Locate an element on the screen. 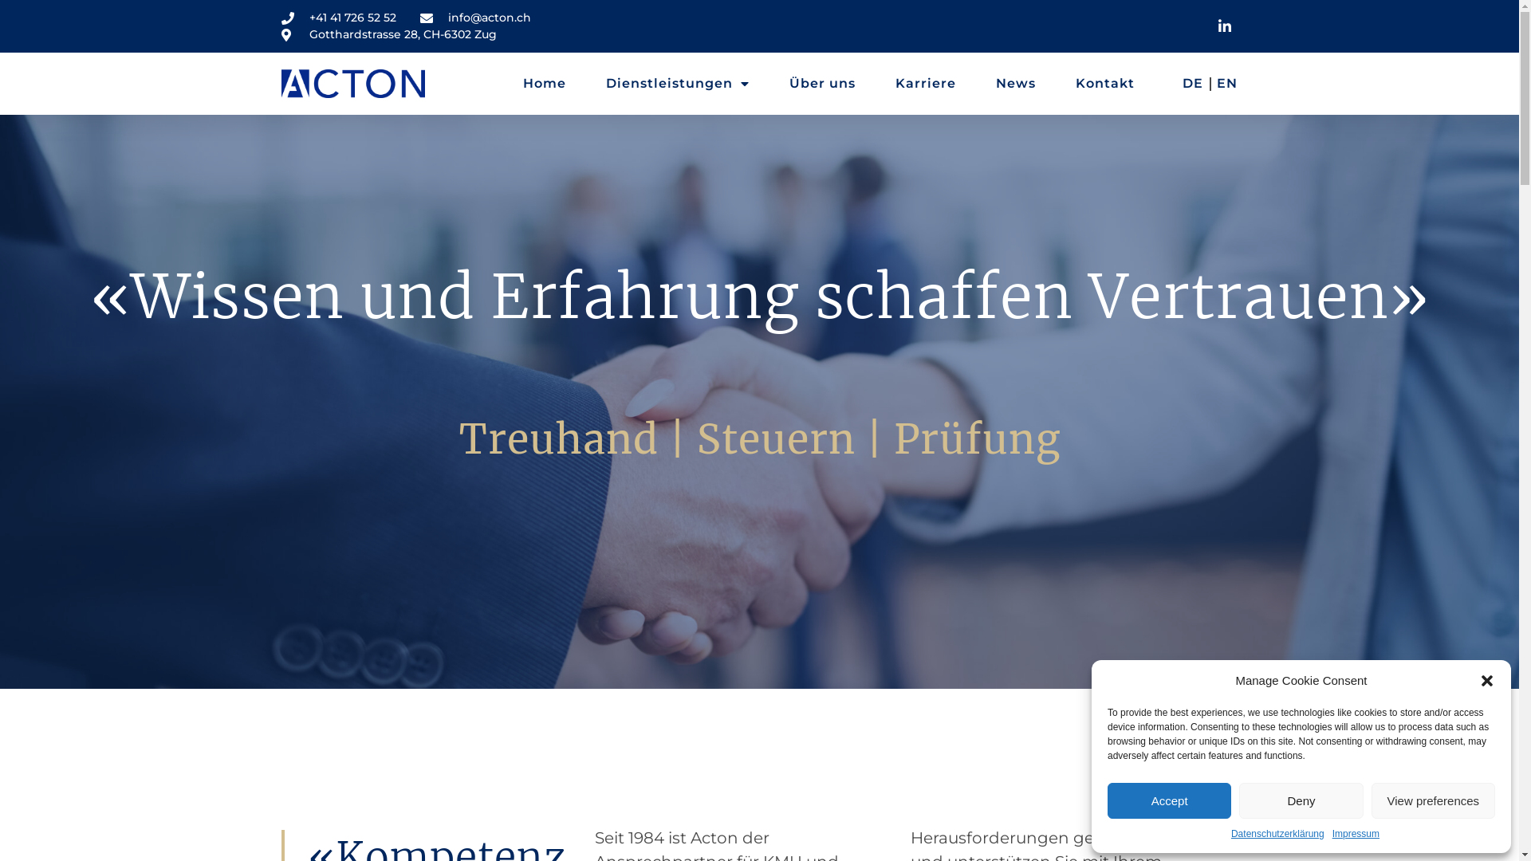 The width and height of the screenshot is (1531, 861). +41 41 726 52 52 is located at coordinates (338, 18).